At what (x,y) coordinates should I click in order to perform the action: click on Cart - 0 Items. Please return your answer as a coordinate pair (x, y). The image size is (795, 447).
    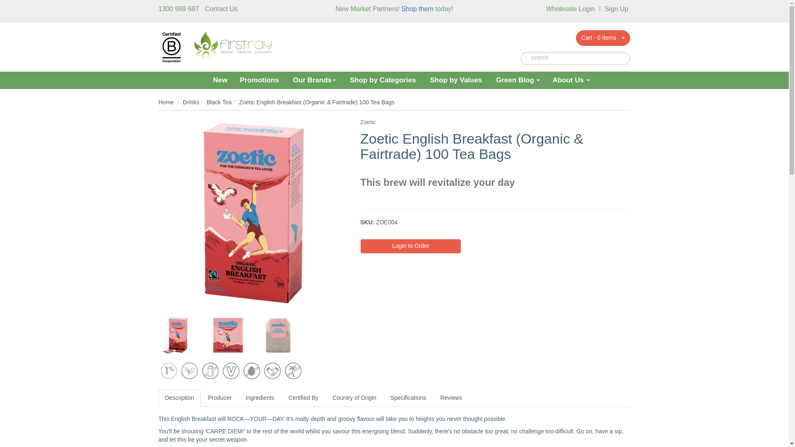
    Looking at the image, I should click on (596, 38).